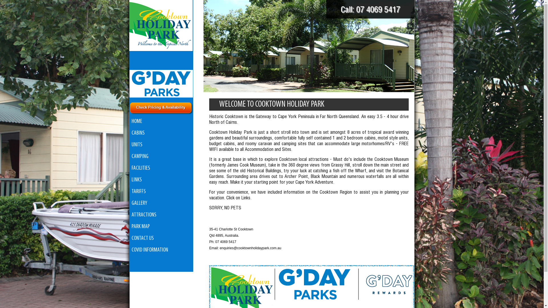 This screenshot has height=308, width=548. I want to click on LINKS, so click(161, 180).